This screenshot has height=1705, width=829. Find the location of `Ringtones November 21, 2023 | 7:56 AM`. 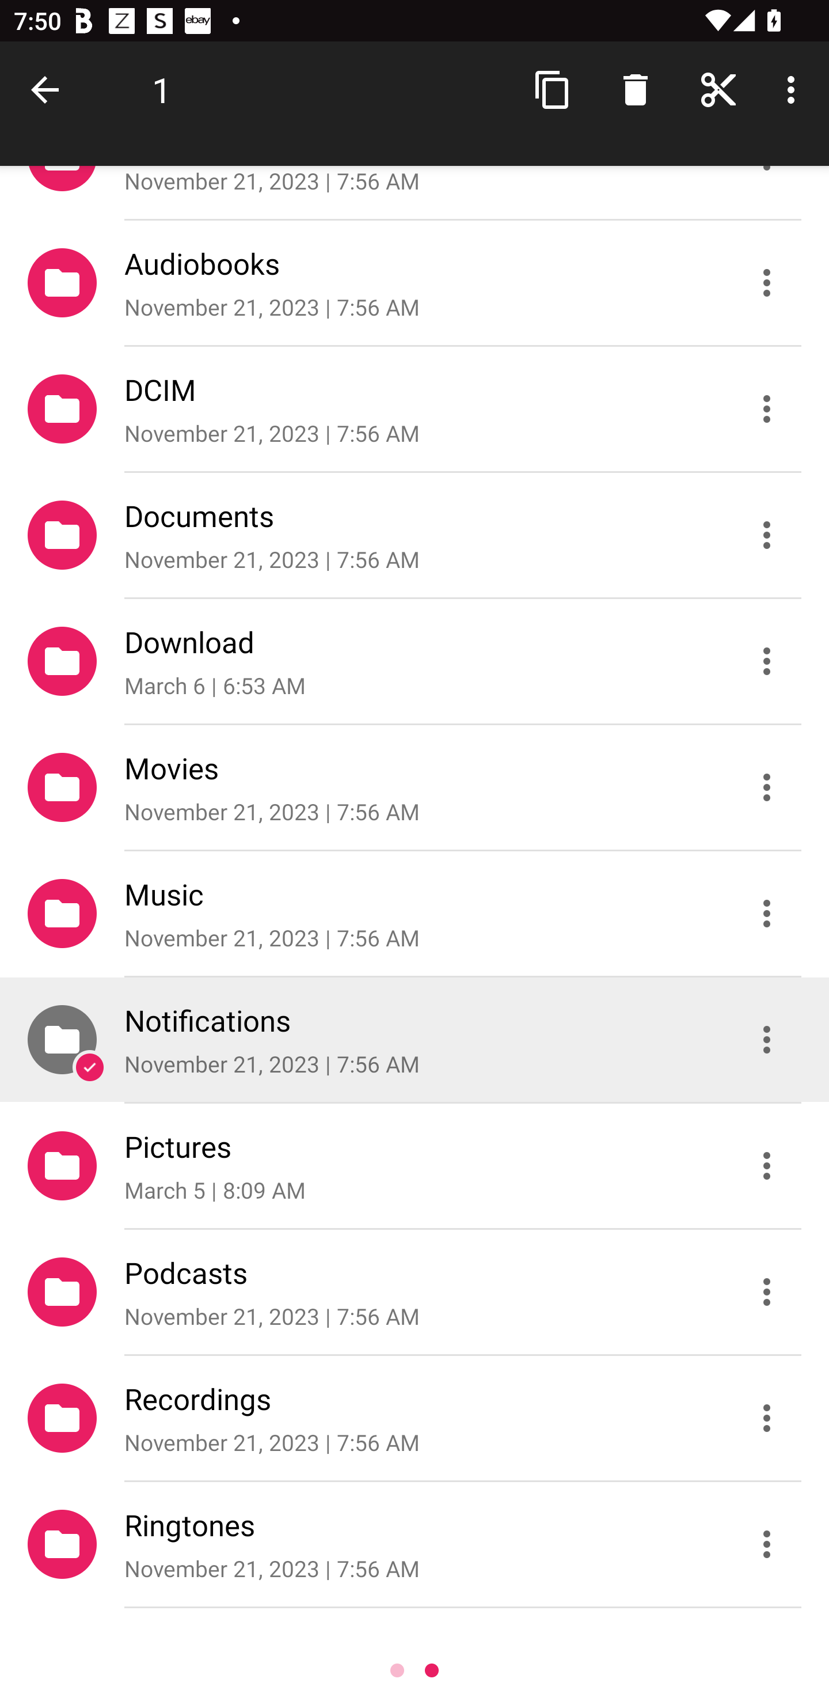

Ringtones November 21, 2023 | 7:56 AM is located at coordinates (414, 1544).